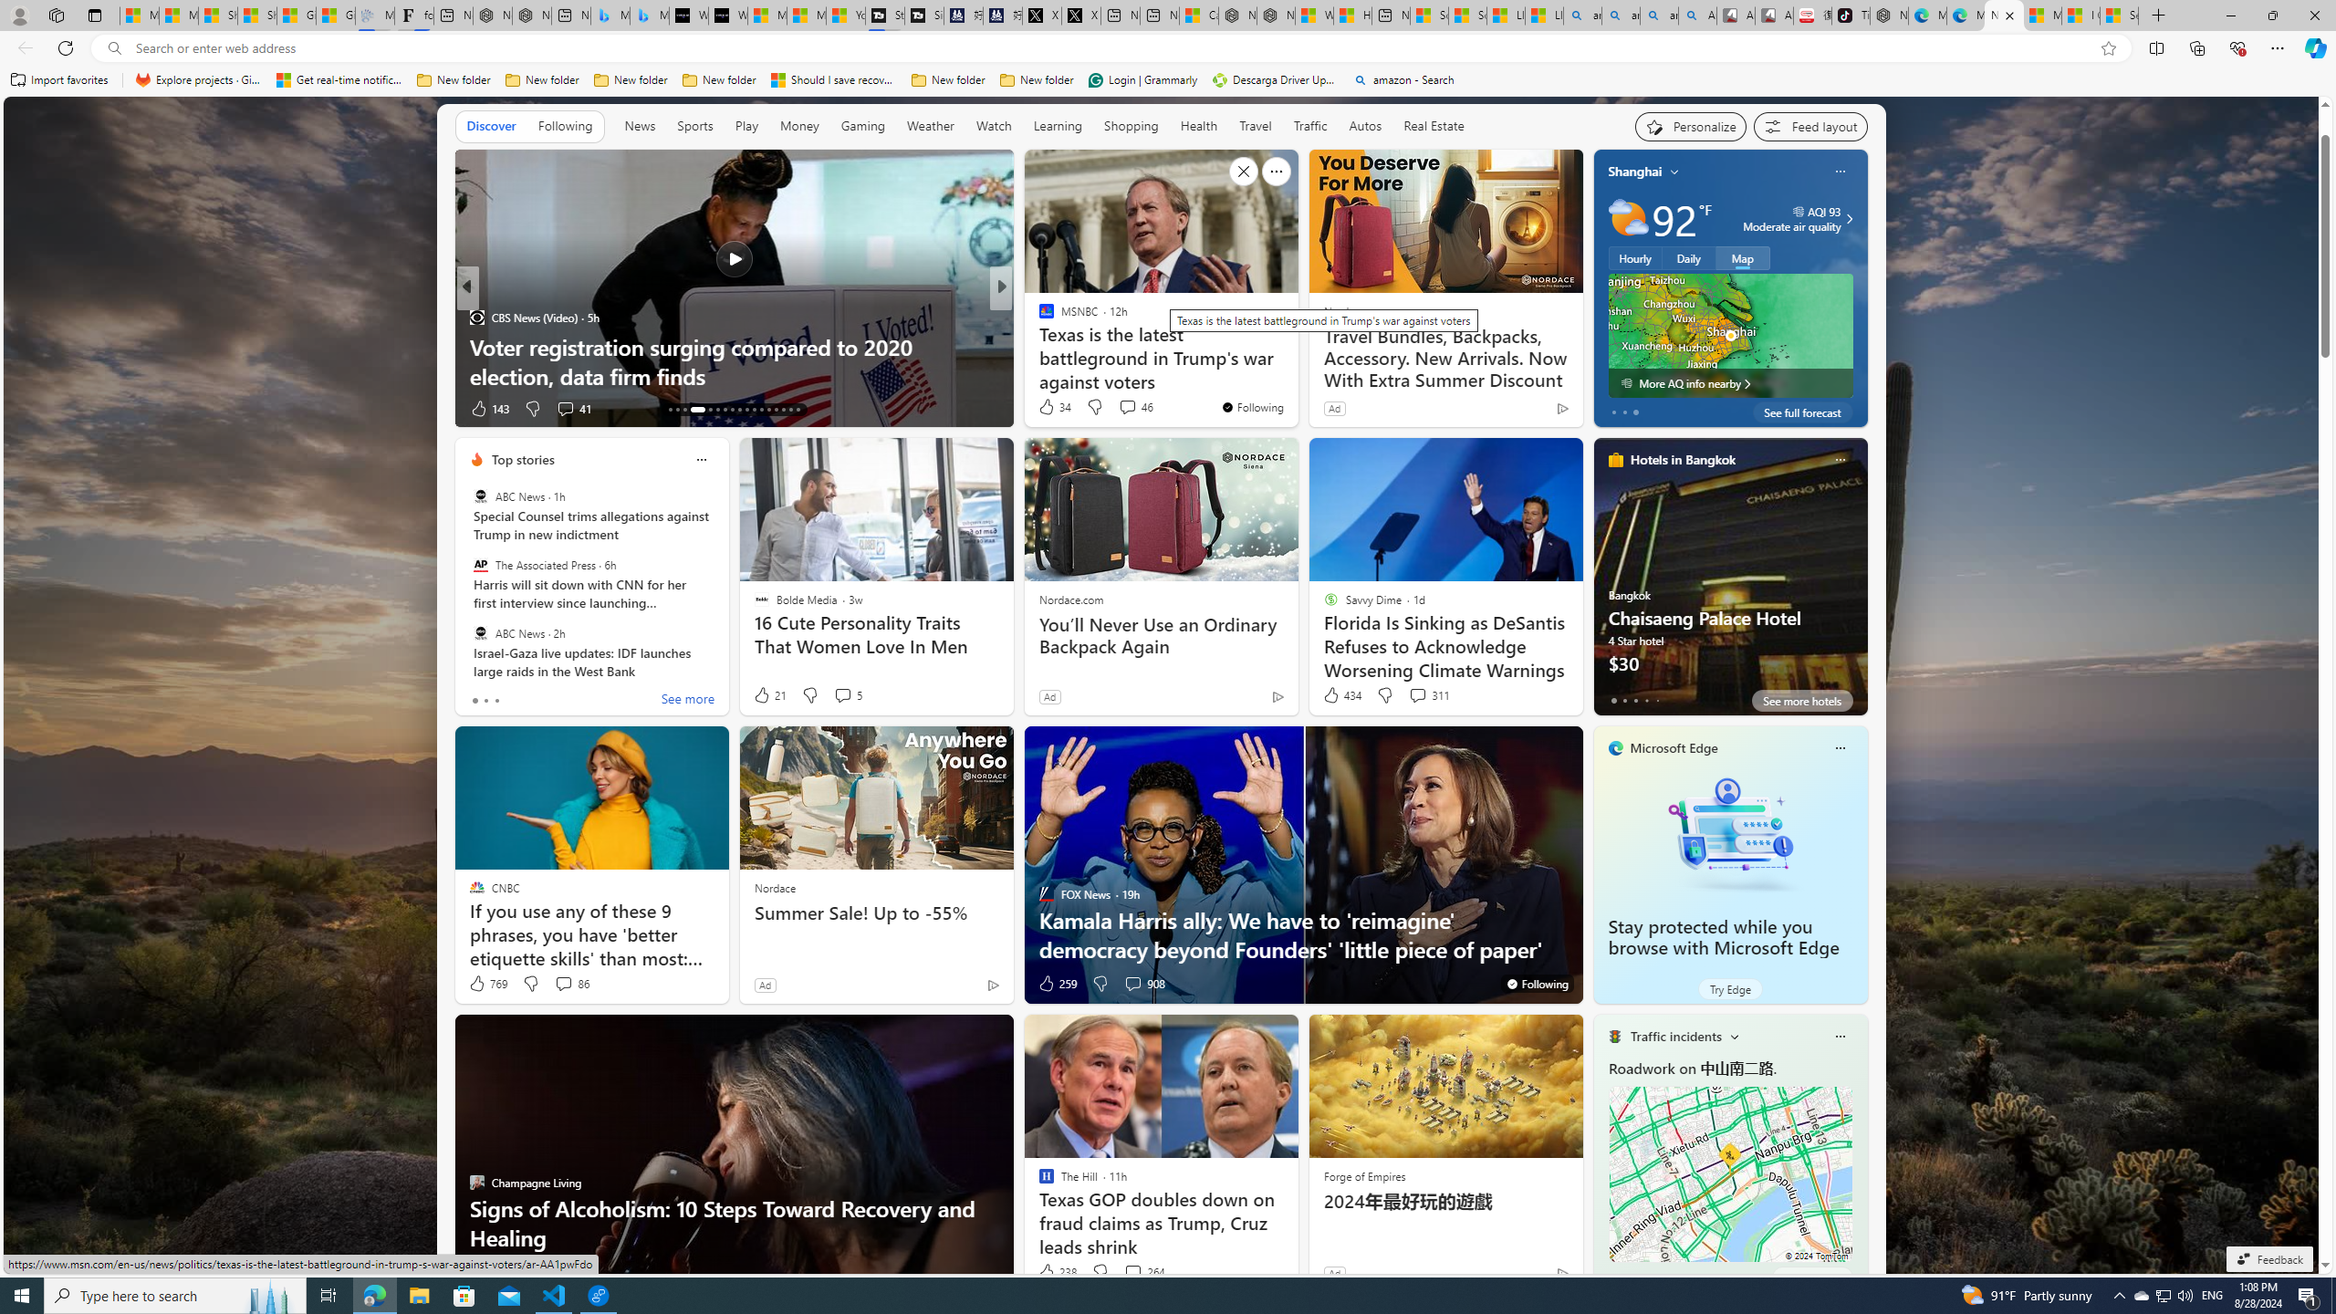 This screenshot has width=2336, height=1314. What do you see at coordinates (1163, 684) in the screenshot?
I see `AutomationID: backgroundImagePicture` at bounding box center [1163, 684].